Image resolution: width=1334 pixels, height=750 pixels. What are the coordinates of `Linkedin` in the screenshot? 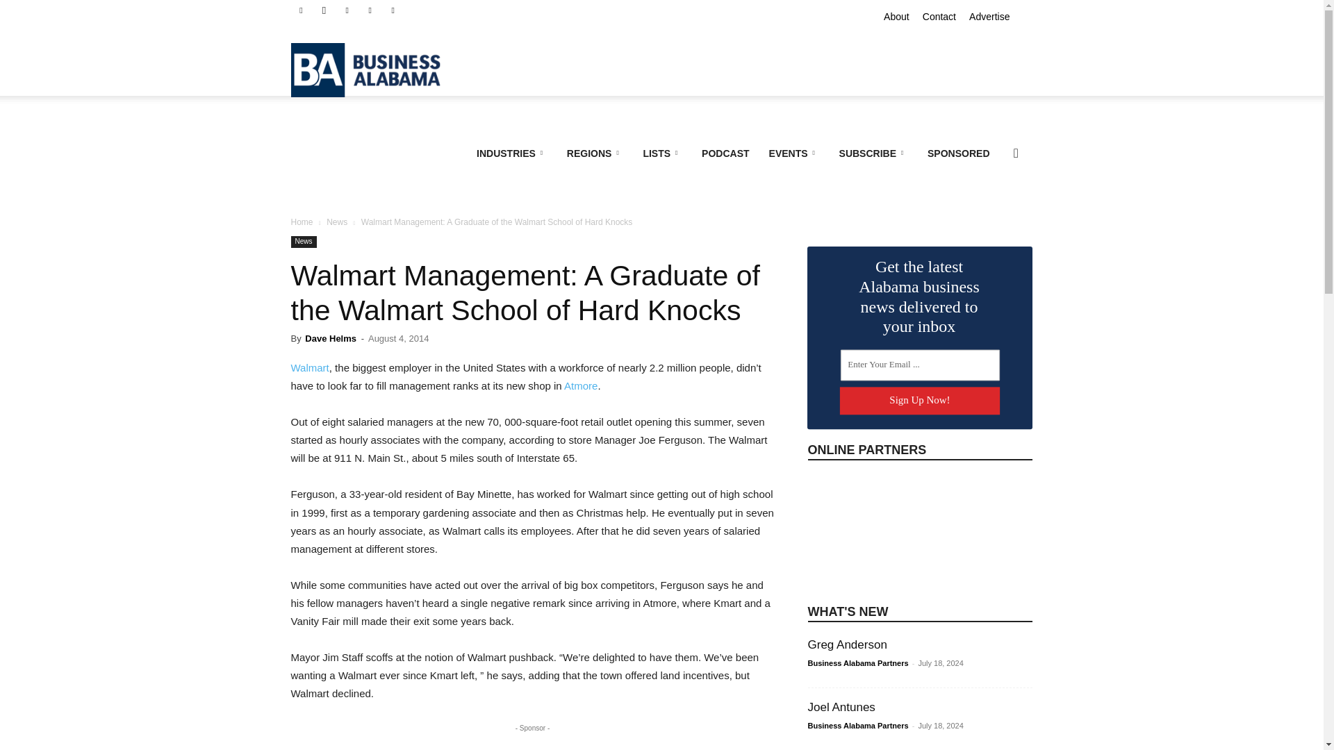 It's located at (347, 10).